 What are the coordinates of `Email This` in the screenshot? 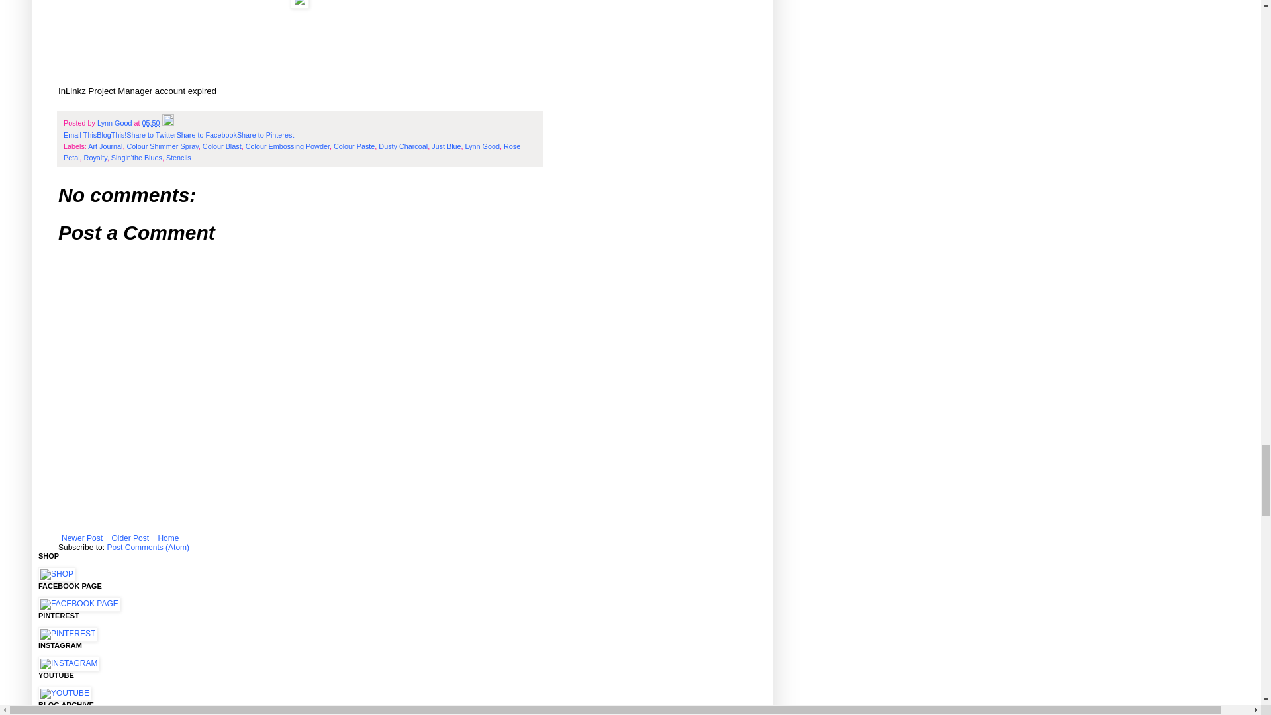 It's located at (79, 134).